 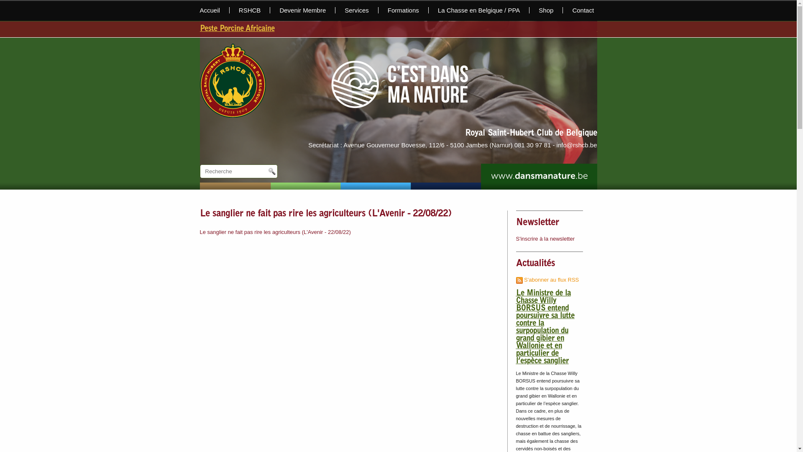 I want to click on Formations, so click(x=404, y=10).